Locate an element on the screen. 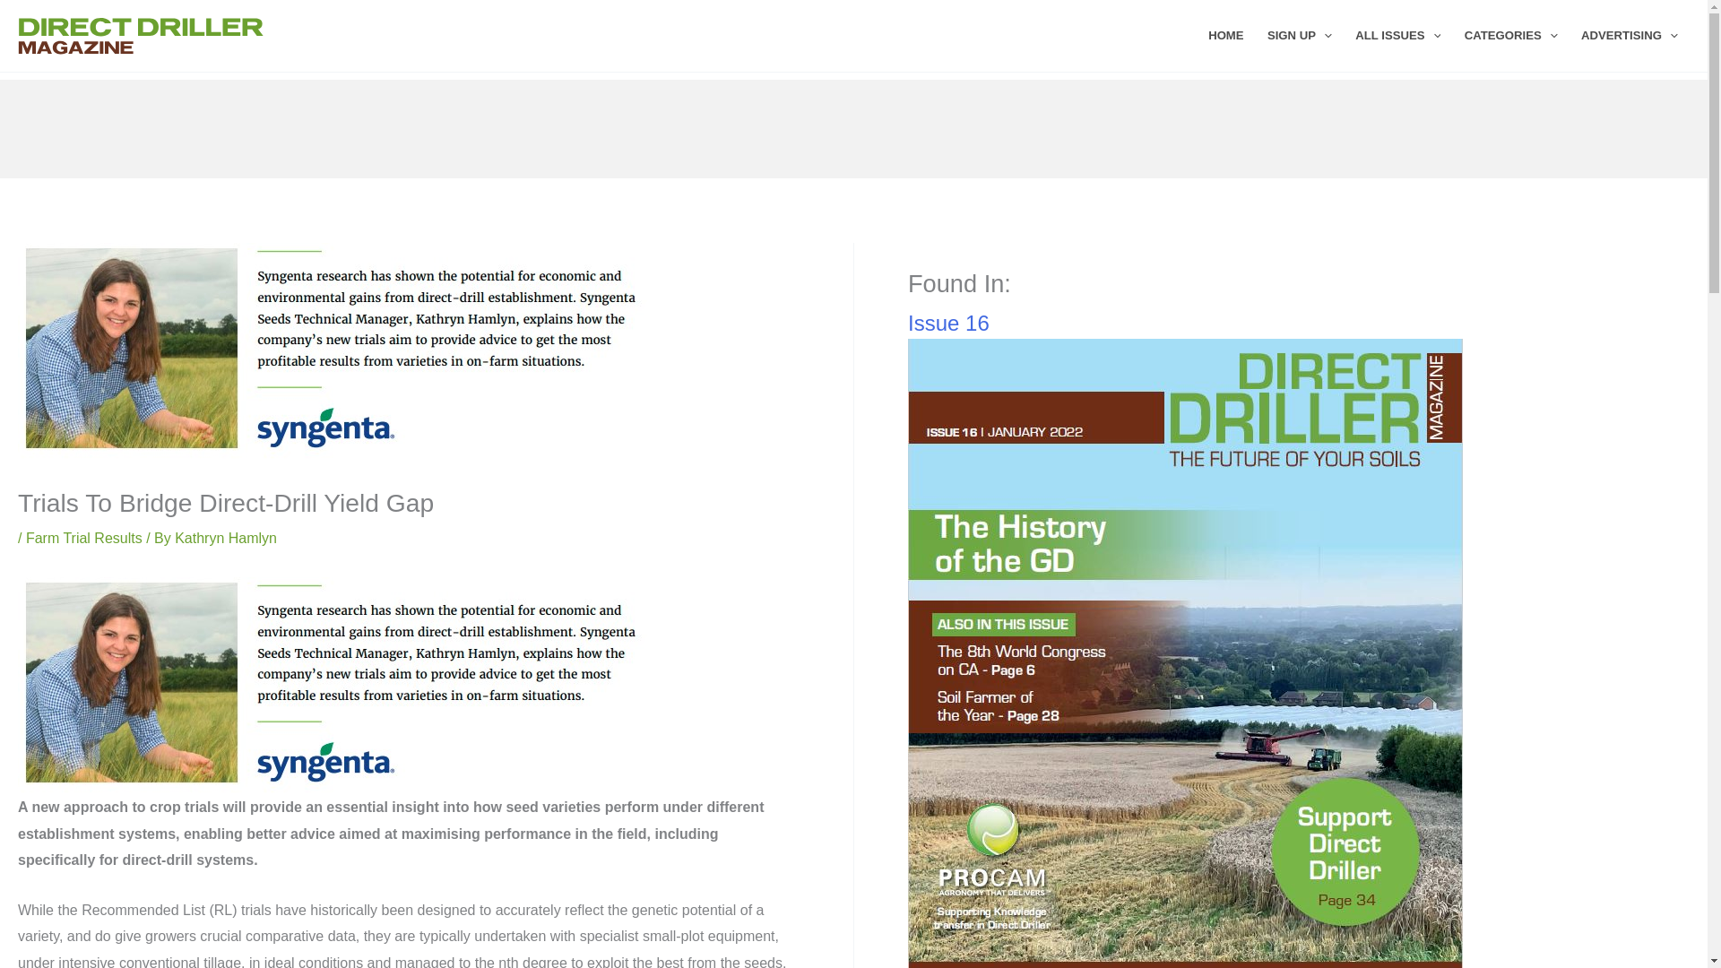 This screenshot has width=1721, height=968. CATEGORIES is located at coordinates (1511, 36).